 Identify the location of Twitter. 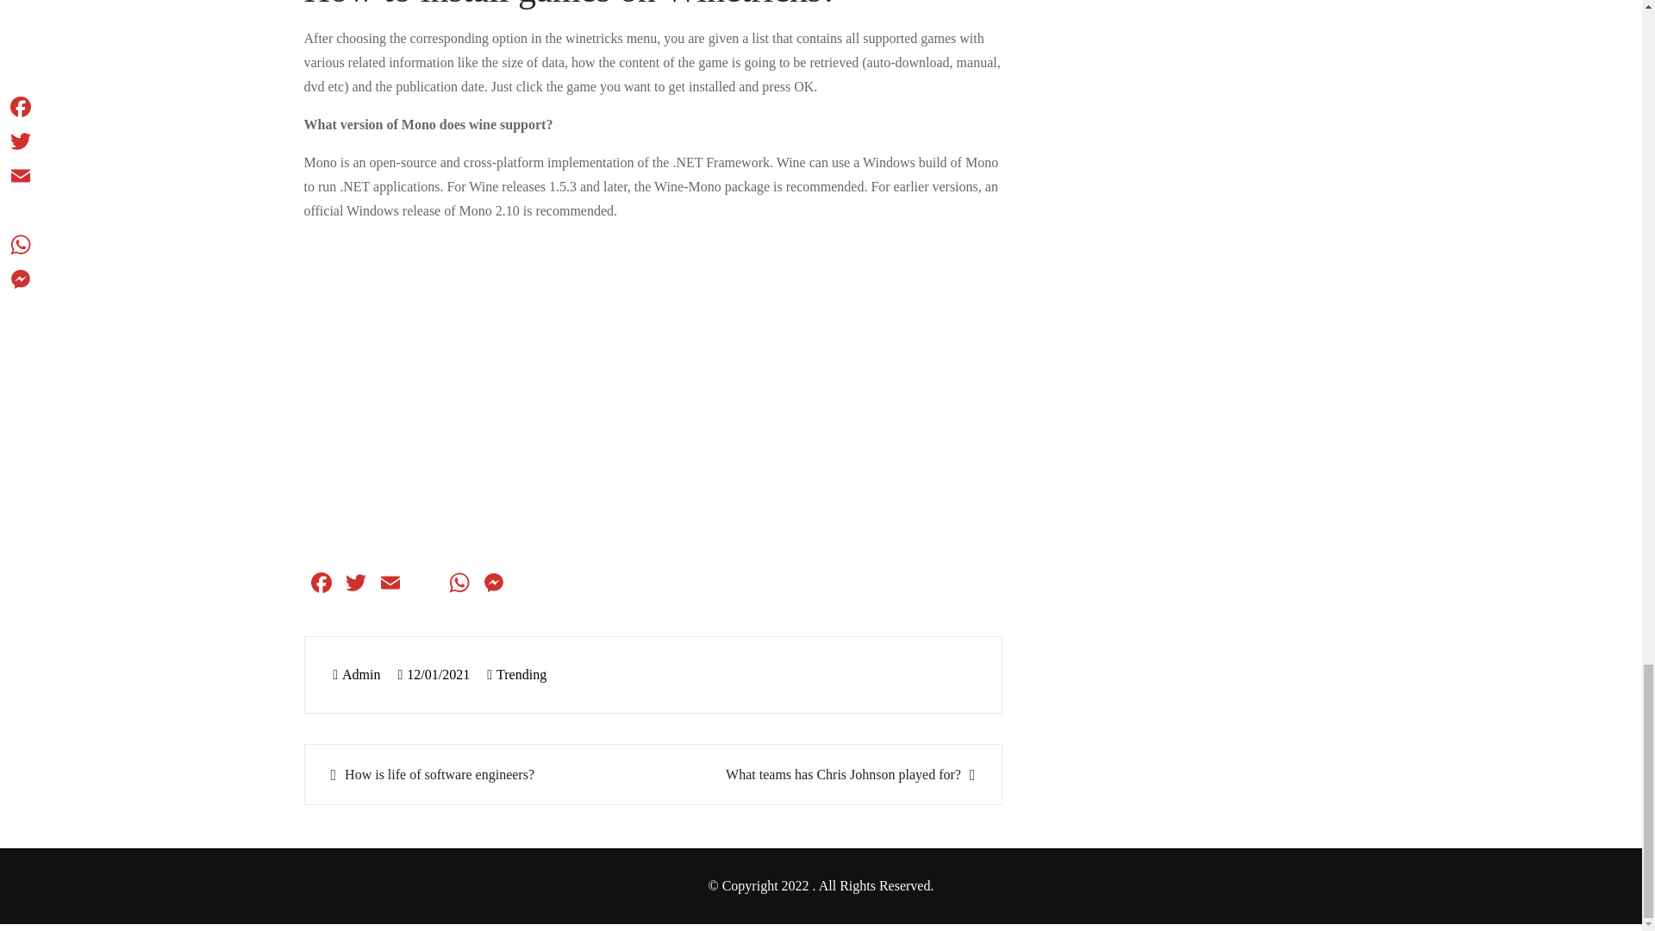
(355, 584).